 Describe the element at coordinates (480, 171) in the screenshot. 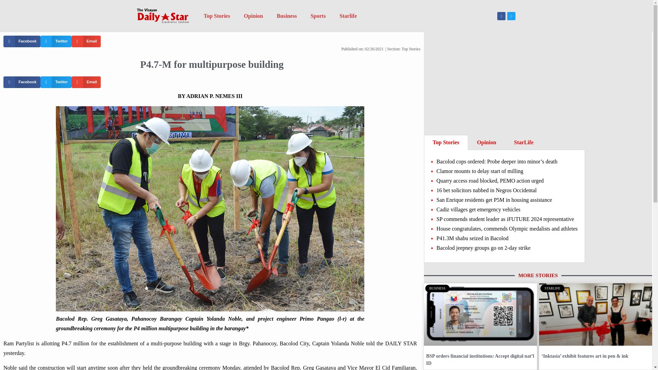

I see `Clamor mounts to delay start of milling` at that location.